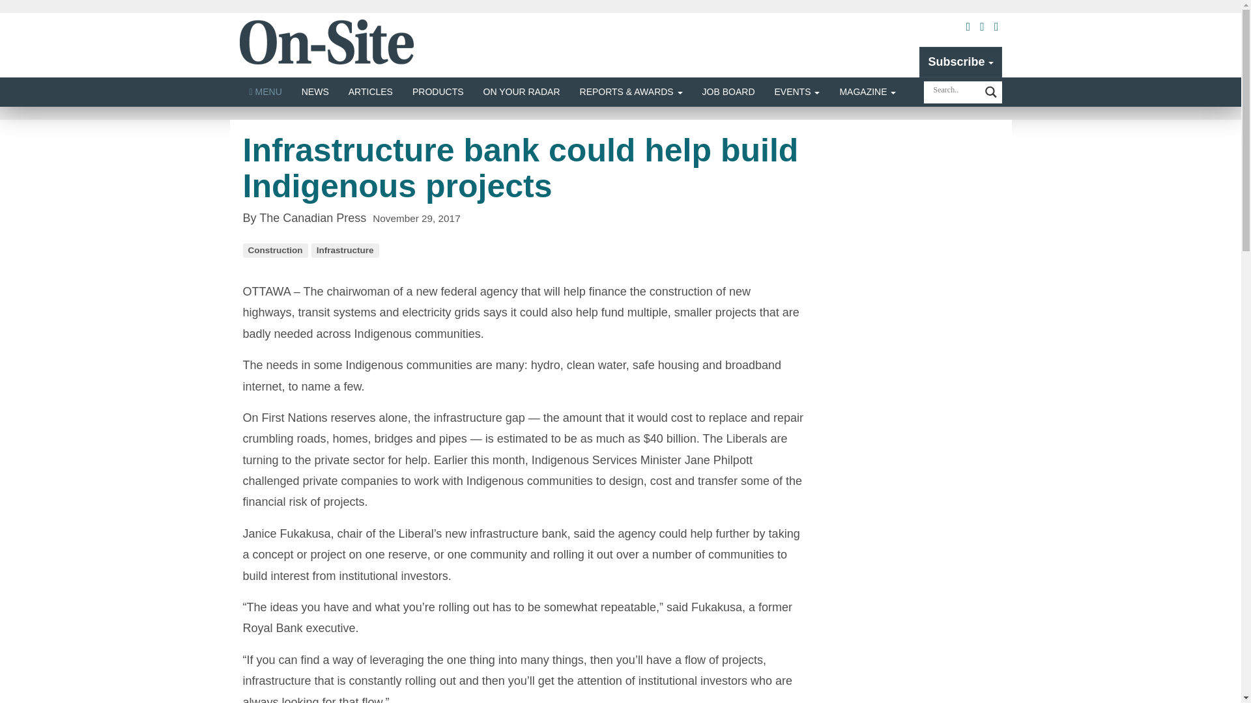  I want to click on On-Site Magazine, so click(327, 42).